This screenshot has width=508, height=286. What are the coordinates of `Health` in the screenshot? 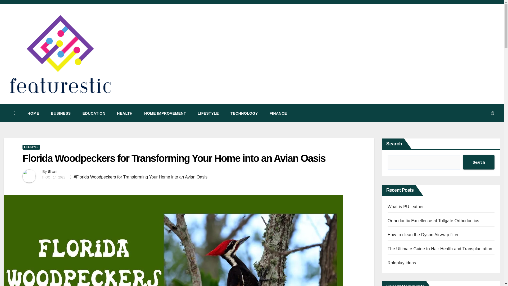 It's located at (125, 113).